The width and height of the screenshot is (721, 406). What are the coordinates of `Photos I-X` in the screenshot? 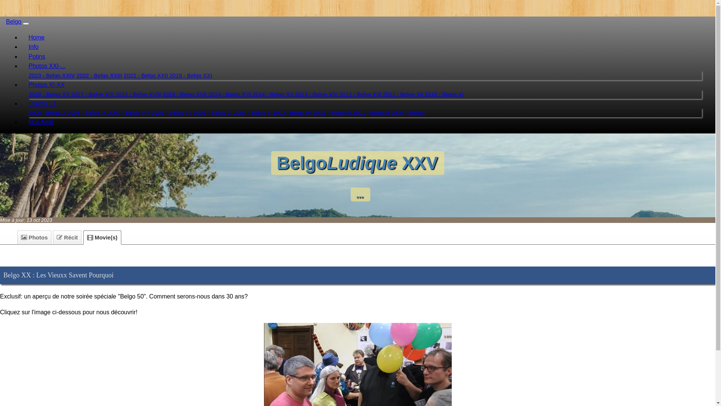 It's located at (43, 104).